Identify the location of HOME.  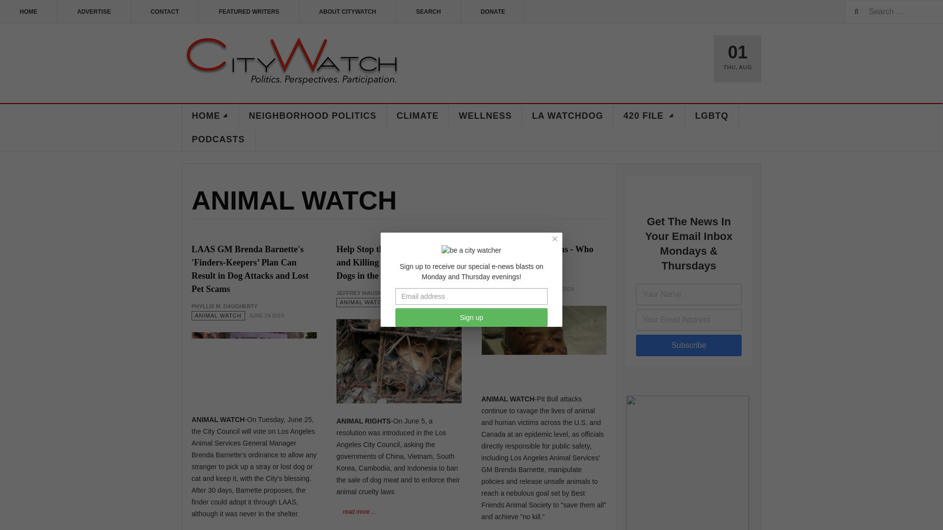
(28, 12).